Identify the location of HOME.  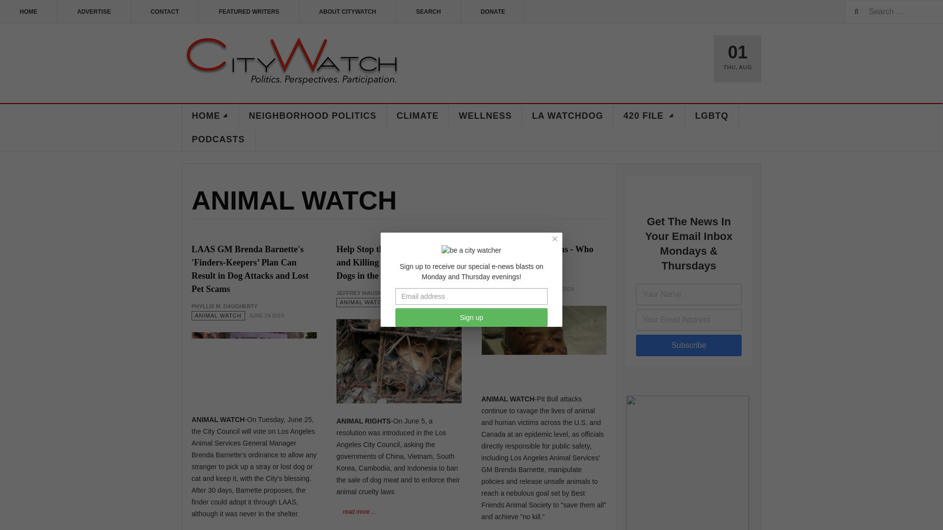
(28, 12).